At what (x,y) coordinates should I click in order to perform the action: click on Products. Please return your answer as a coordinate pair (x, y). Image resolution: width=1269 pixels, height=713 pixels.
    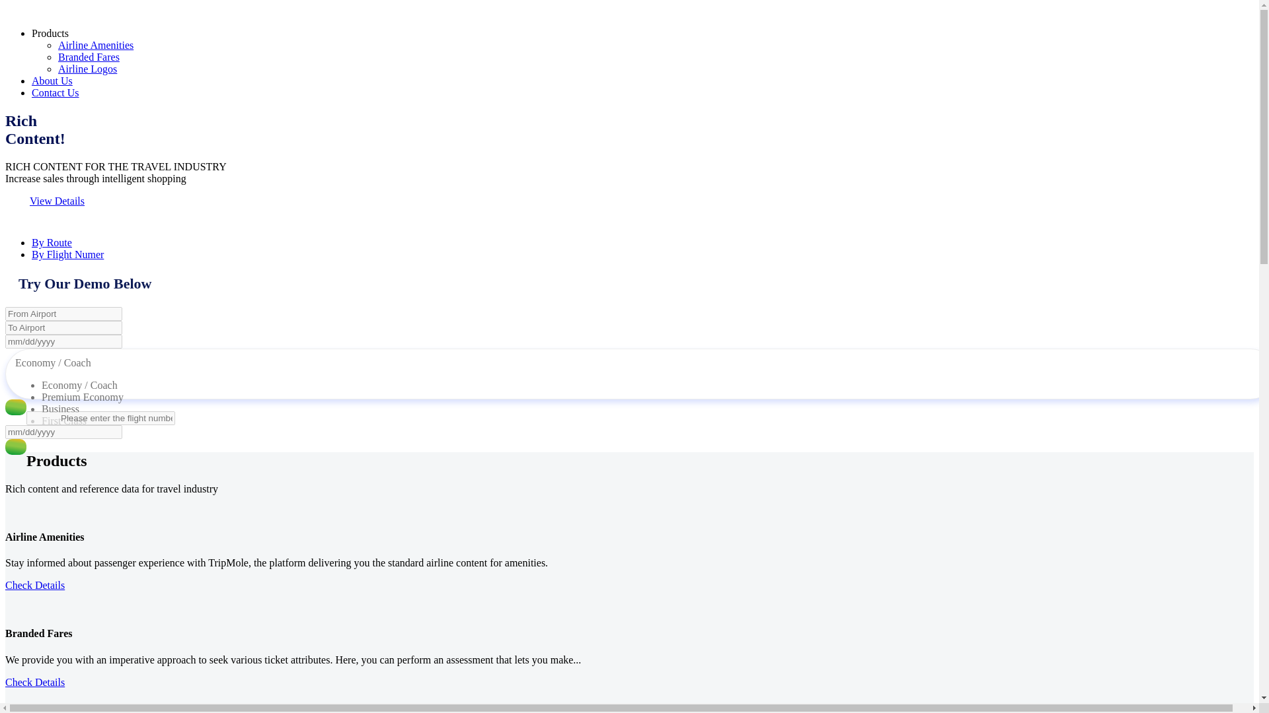
    Looking at the image, I should click on (50, 33).